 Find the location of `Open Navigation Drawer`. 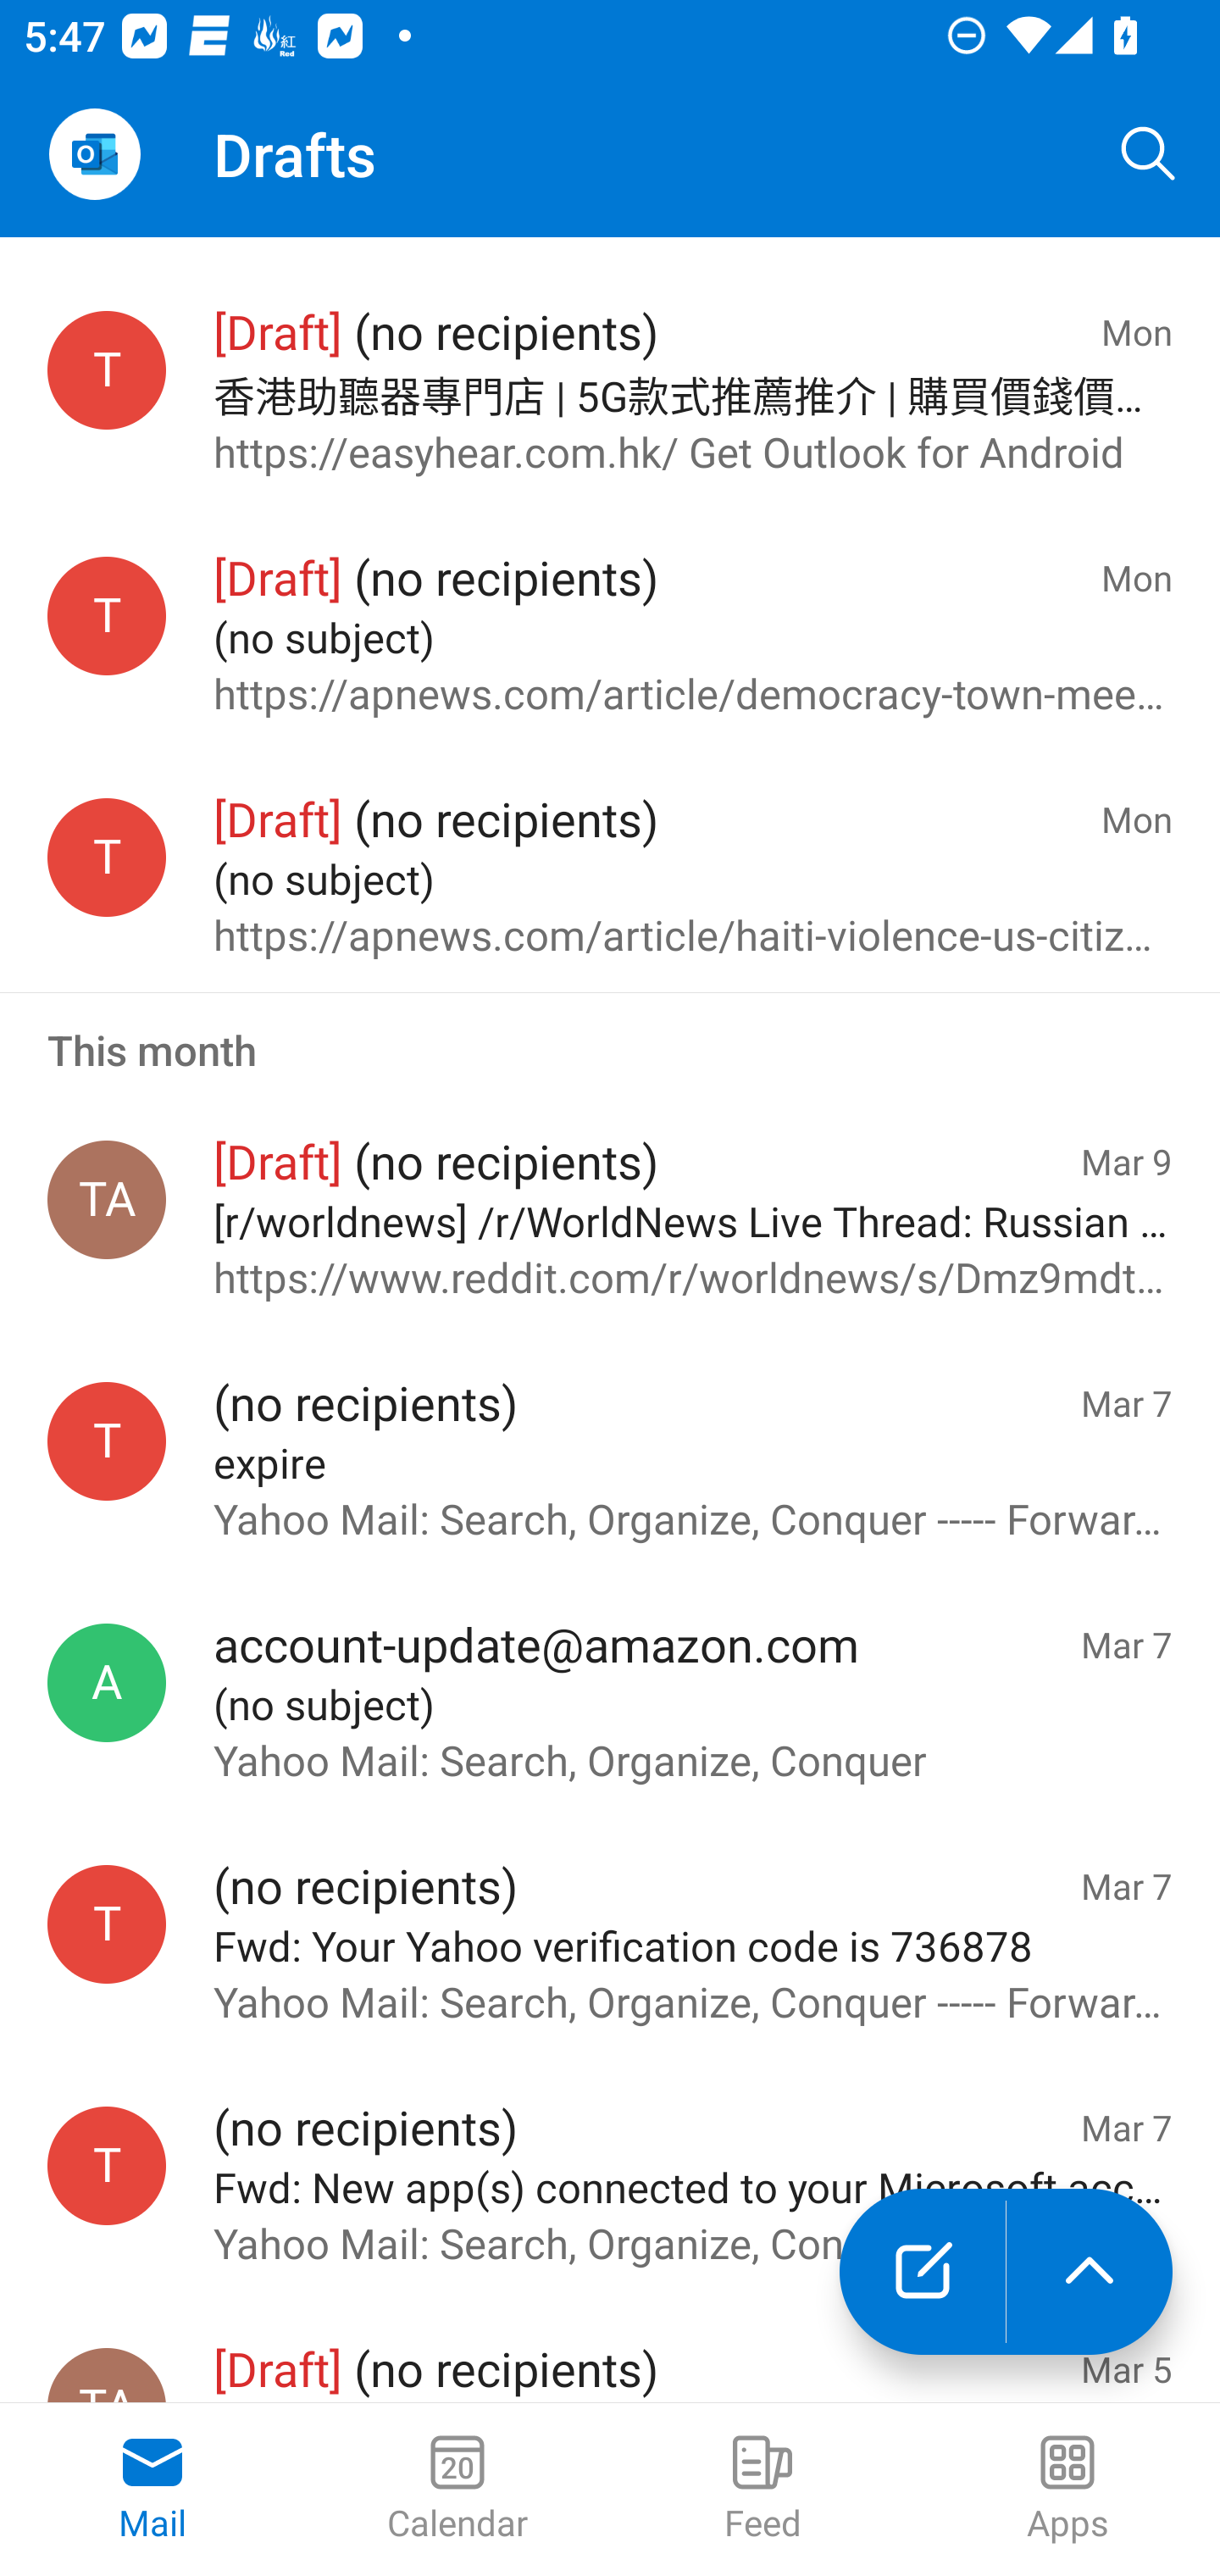

Open Navigation Drawer is located at coordinates (94, 154).